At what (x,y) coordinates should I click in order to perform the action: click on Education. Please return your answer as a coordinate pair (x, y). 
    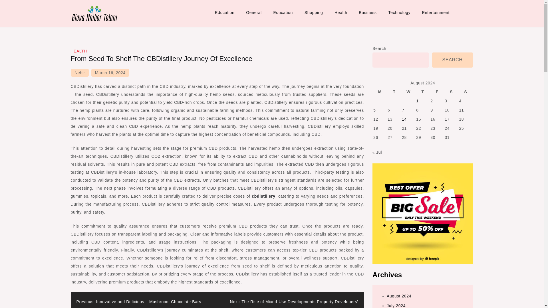
    Looking at the image, I should click on (225, 13).